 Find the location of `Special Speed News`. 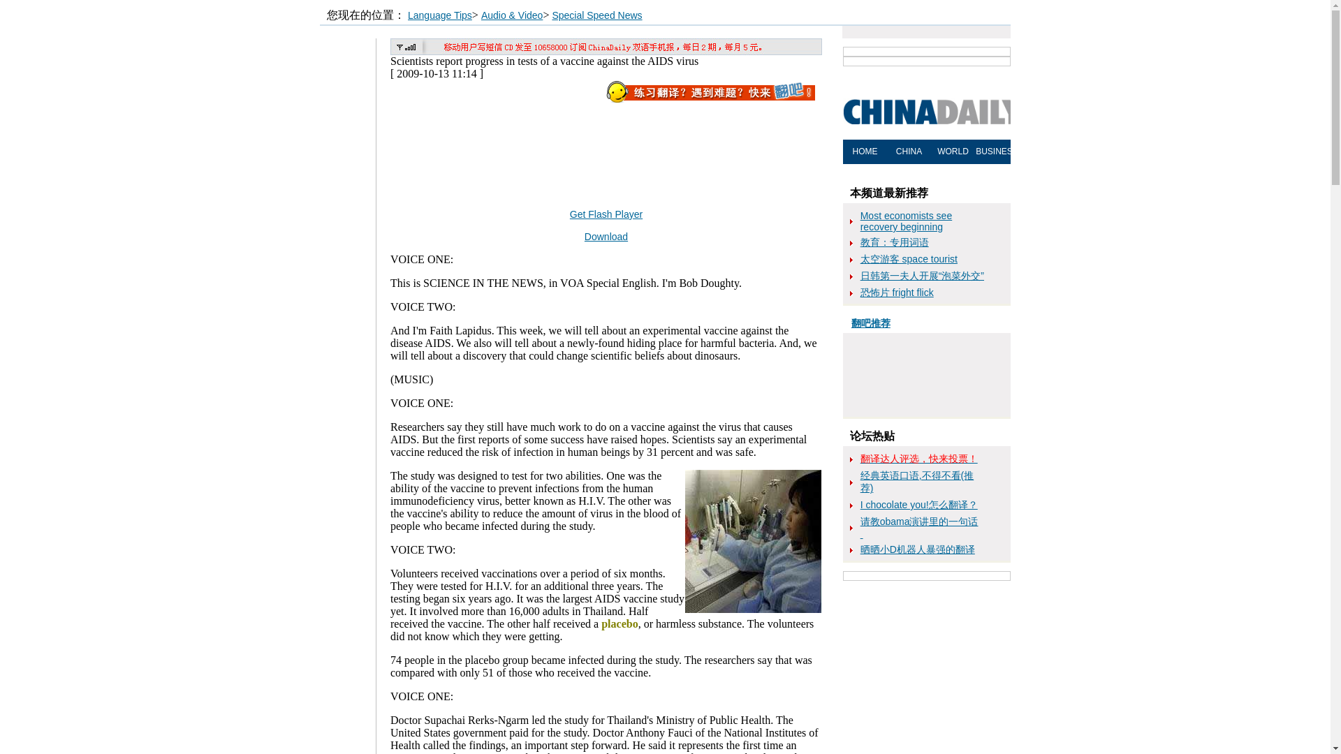

Special Speed News is located at coordinates (596, 15).